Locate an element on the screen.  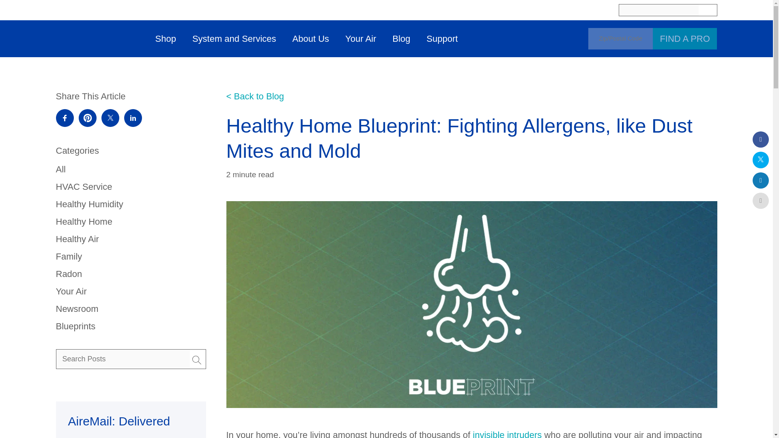
Shop is located at coordinates (166, 39).